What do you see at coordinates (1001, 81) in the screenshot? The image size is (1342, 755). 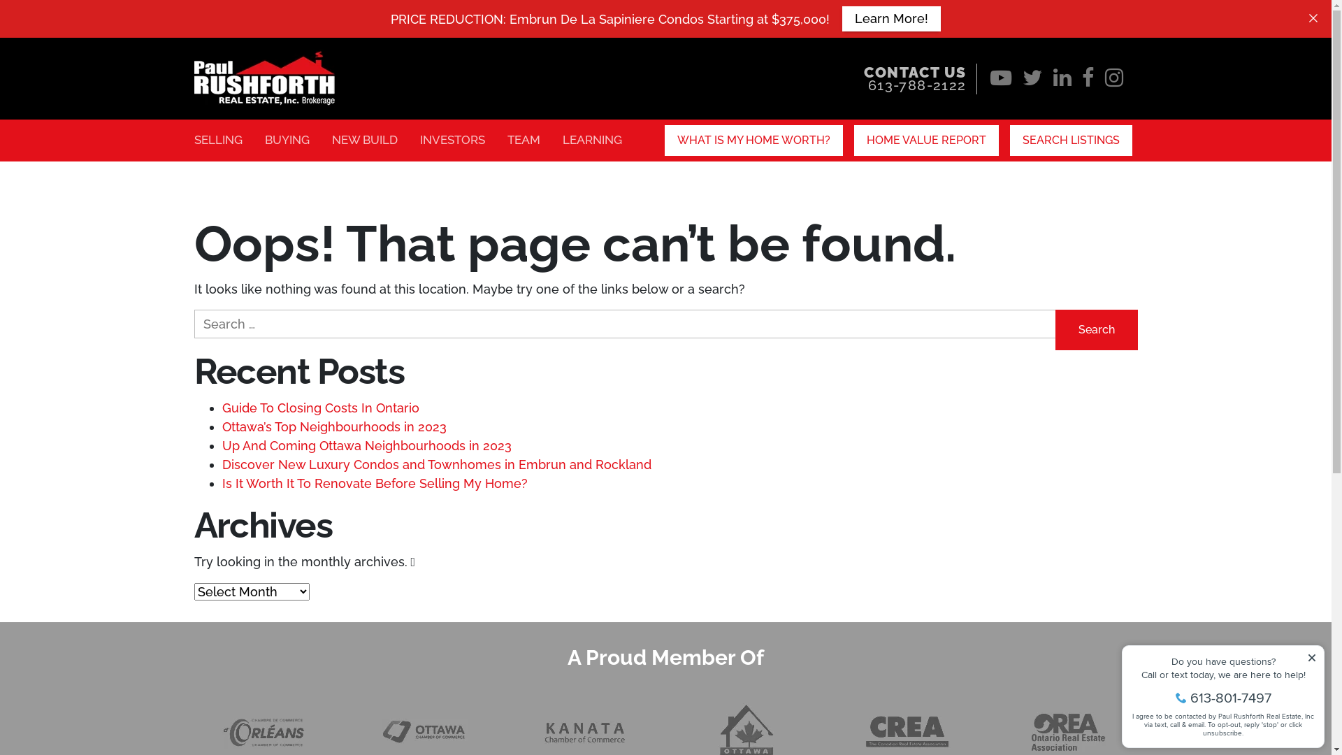 I see `YouTube` at bounding box center [1001, 81].